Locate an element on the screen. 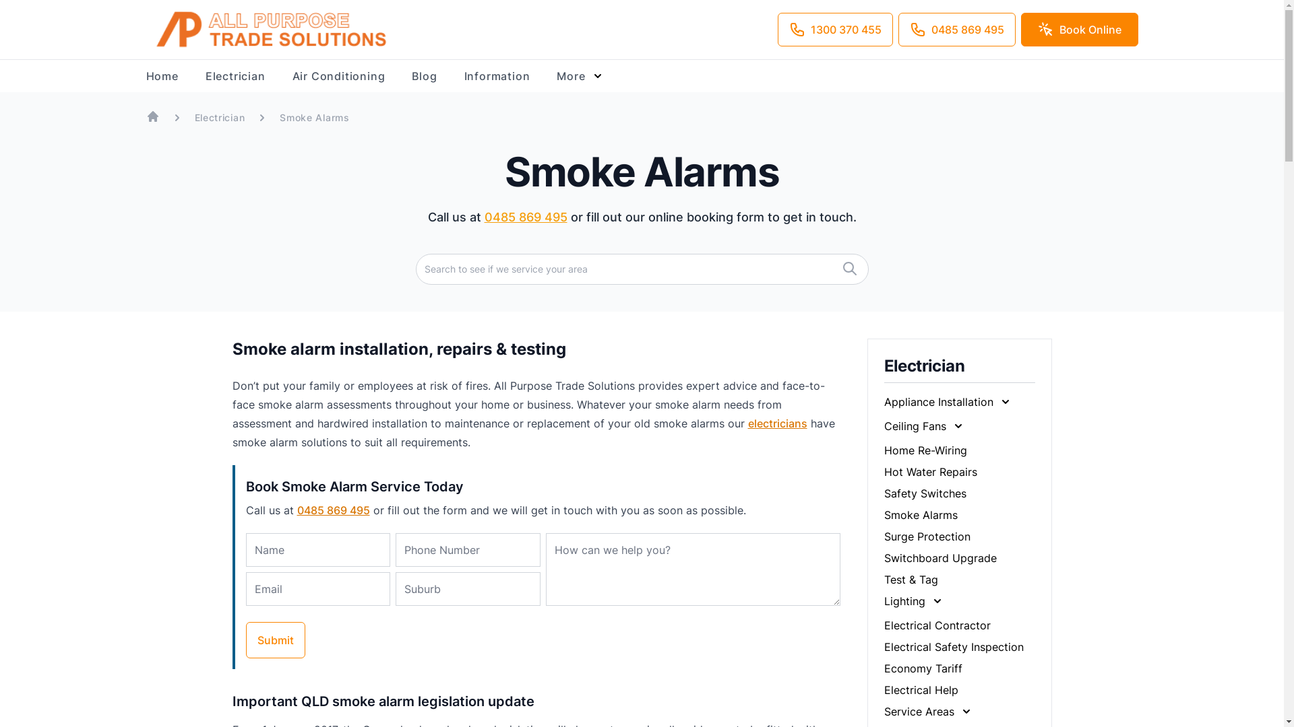 This screenshot has width=1294, height=727. Appliance Installation is located at coordinates (948, 402).